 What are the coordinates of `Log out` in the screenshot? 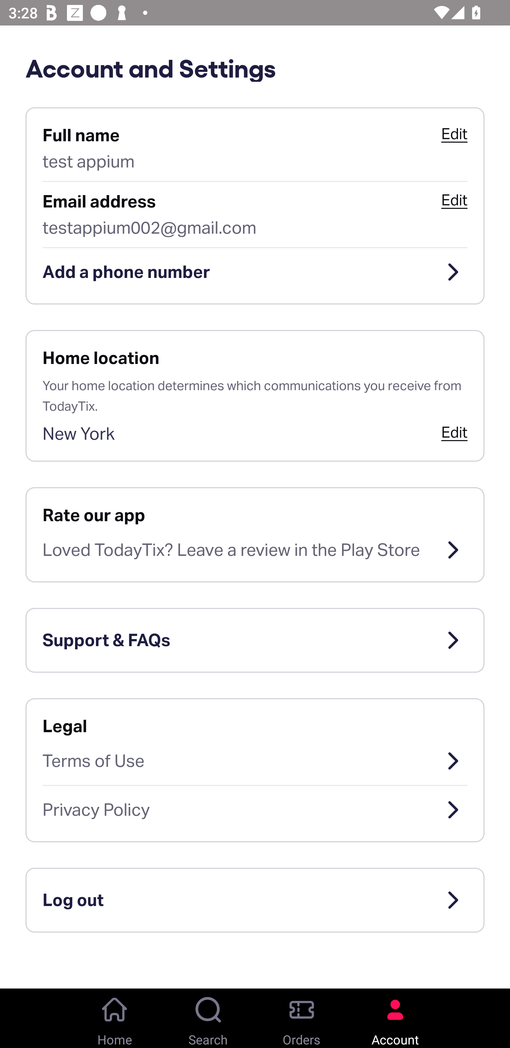 It's located at (255, 900).